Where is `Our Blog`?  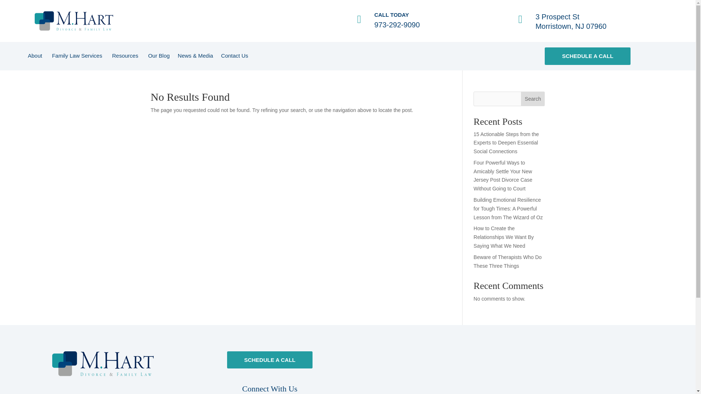 Our Blog is located at coordinates (158, 57).